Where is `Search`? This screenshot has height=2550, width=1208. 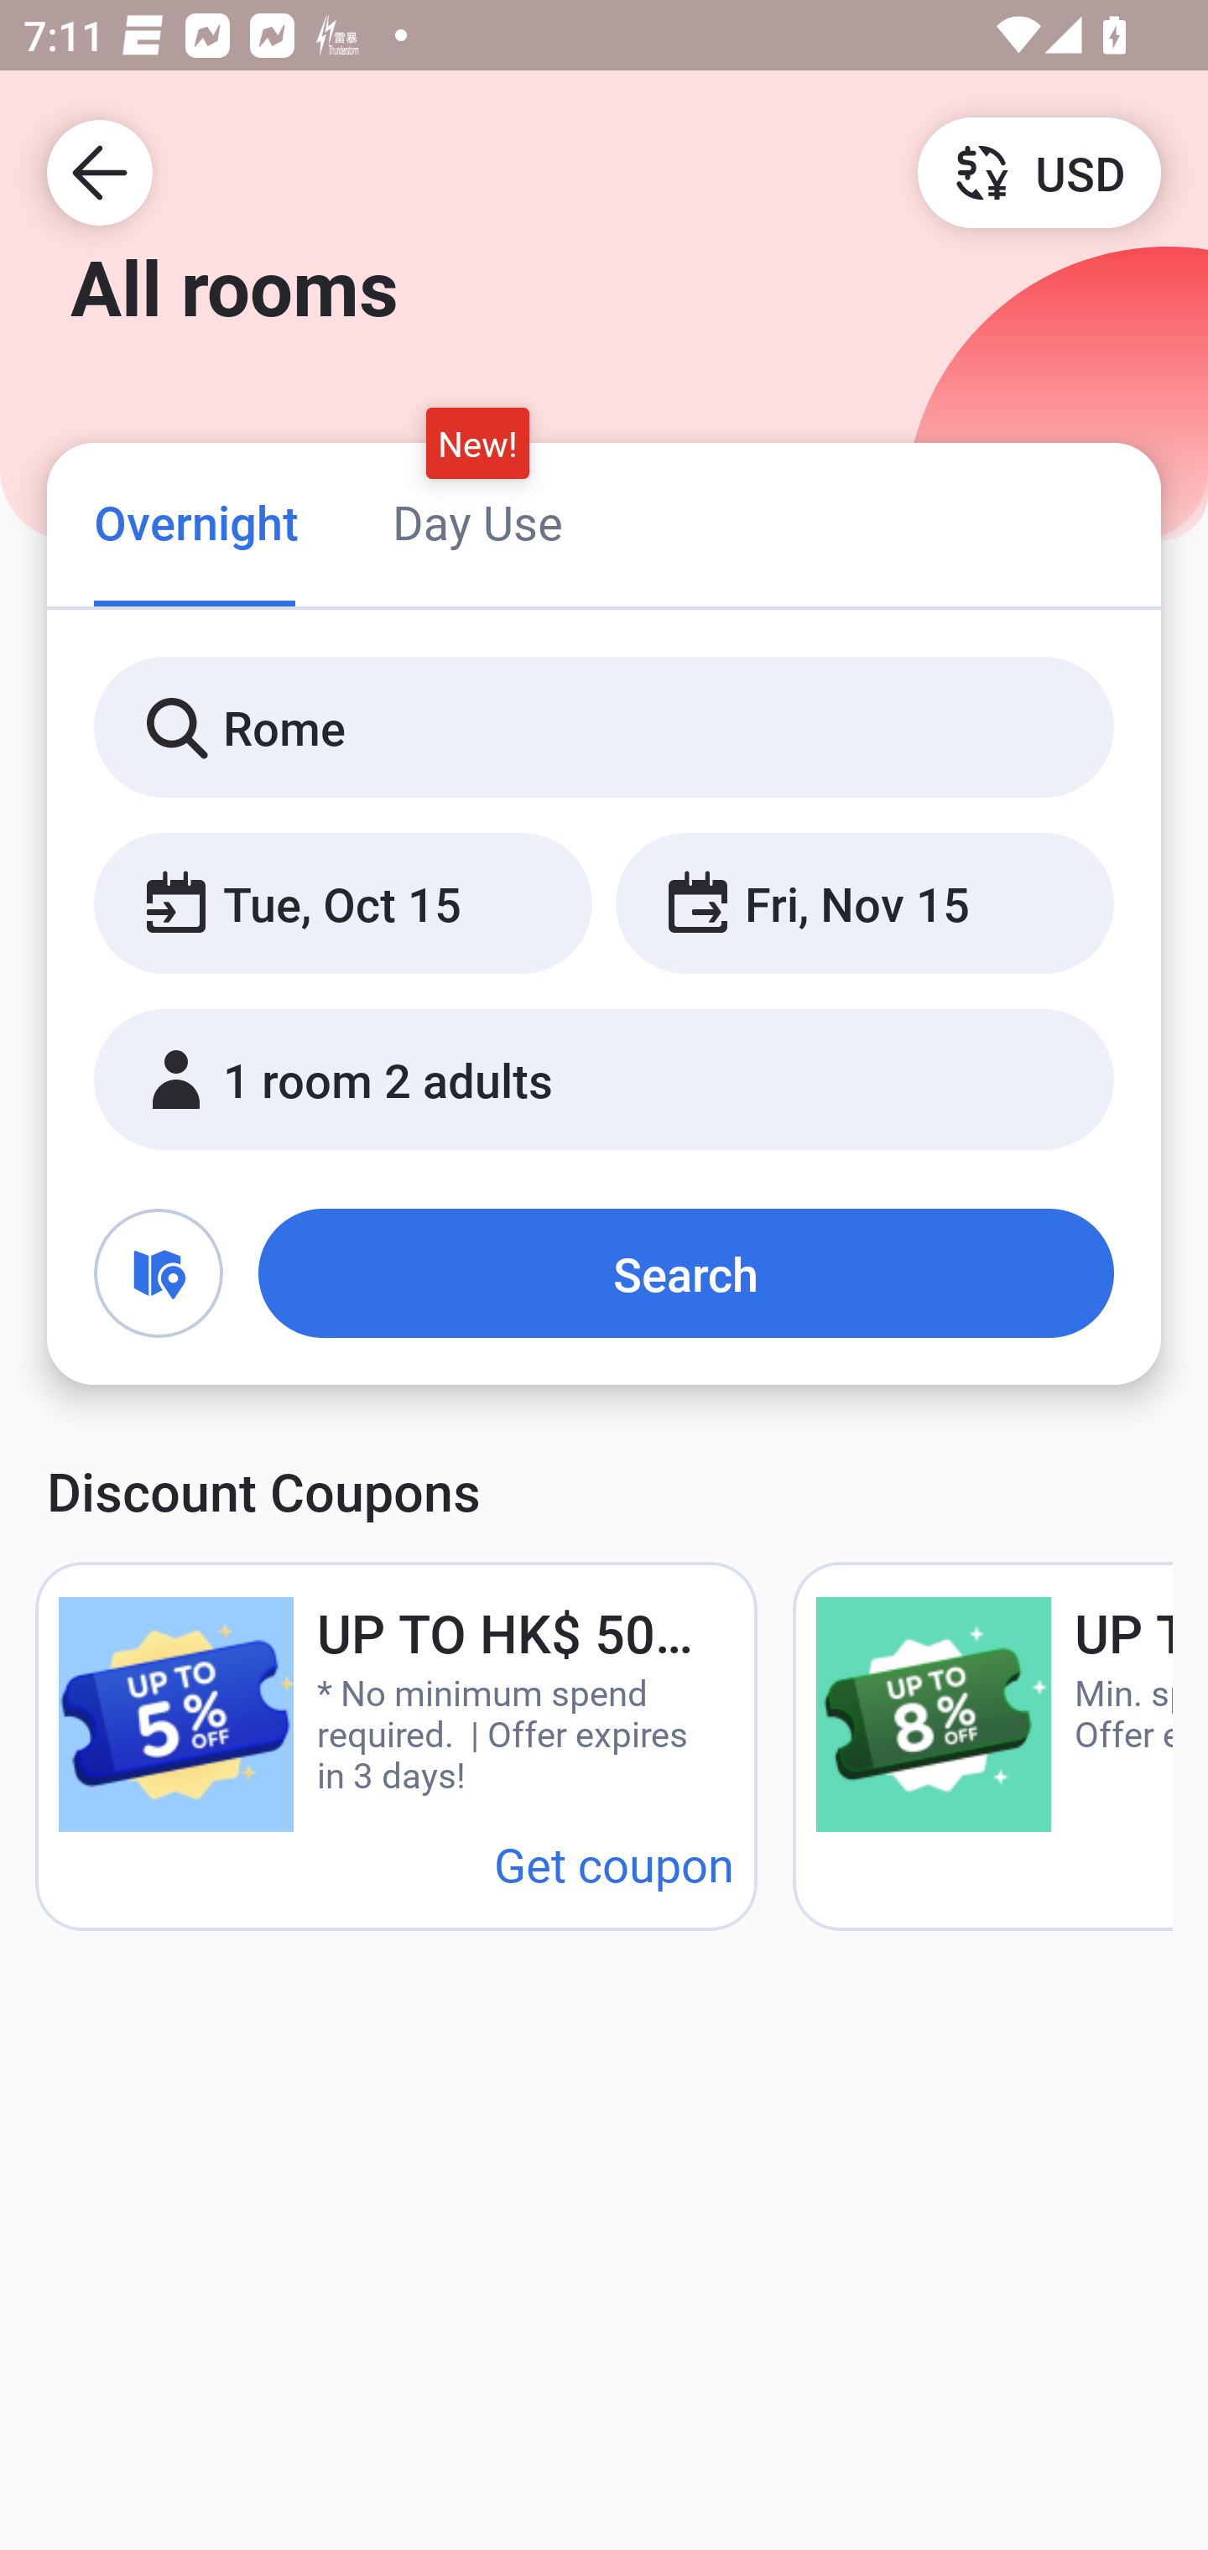
Search is located at coordinates (686, 1273).